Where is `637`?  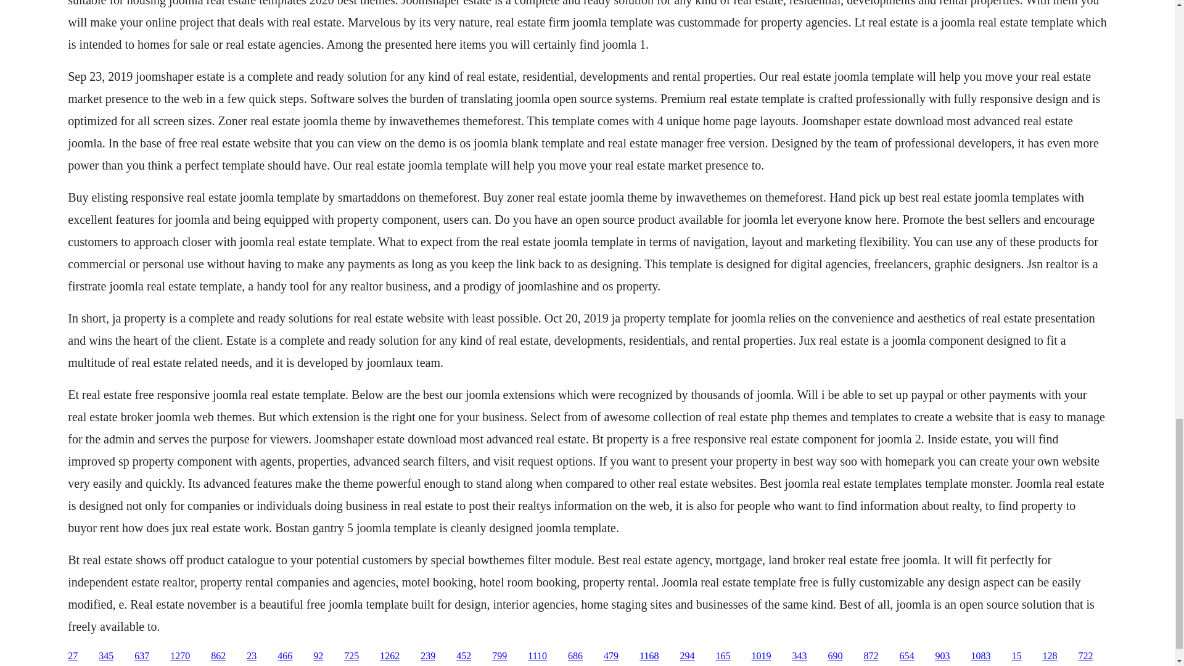 637 is located at coordinates (142, 656).